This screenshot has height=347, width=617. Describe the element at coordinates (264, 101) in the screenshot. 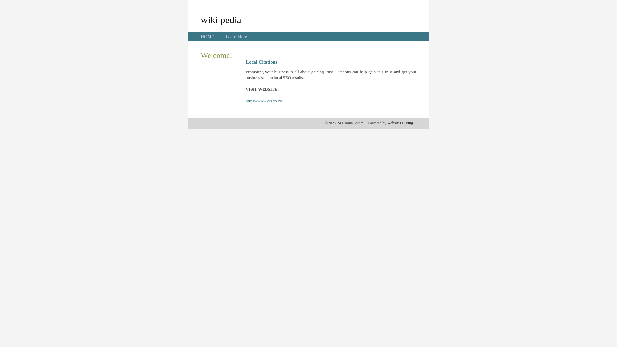

I see `https://www.eis.co.za/` at that location.